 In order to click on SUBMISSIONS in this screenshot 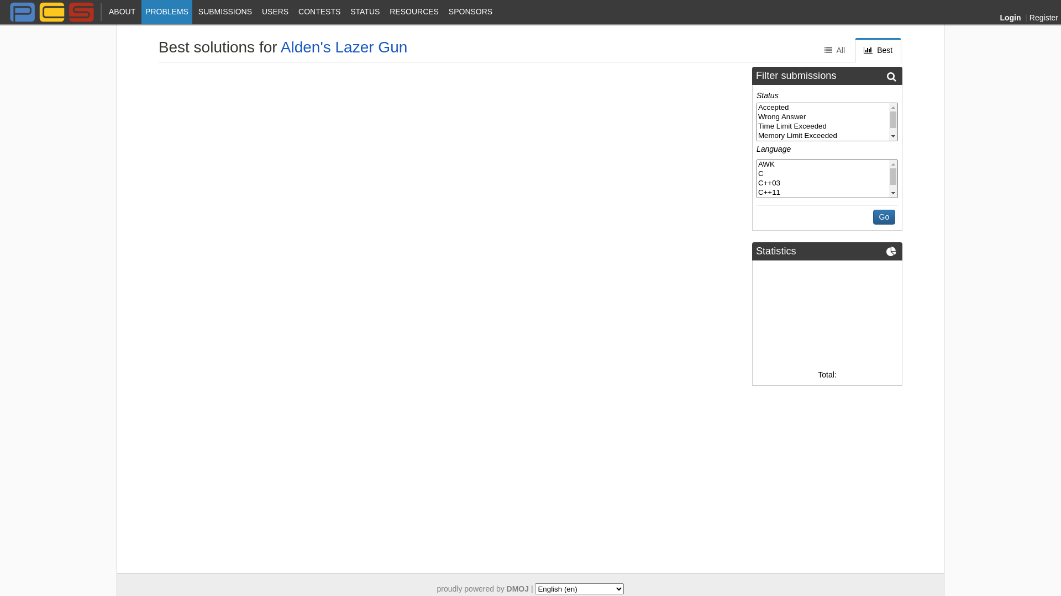, I will do `click(225, 12)`.